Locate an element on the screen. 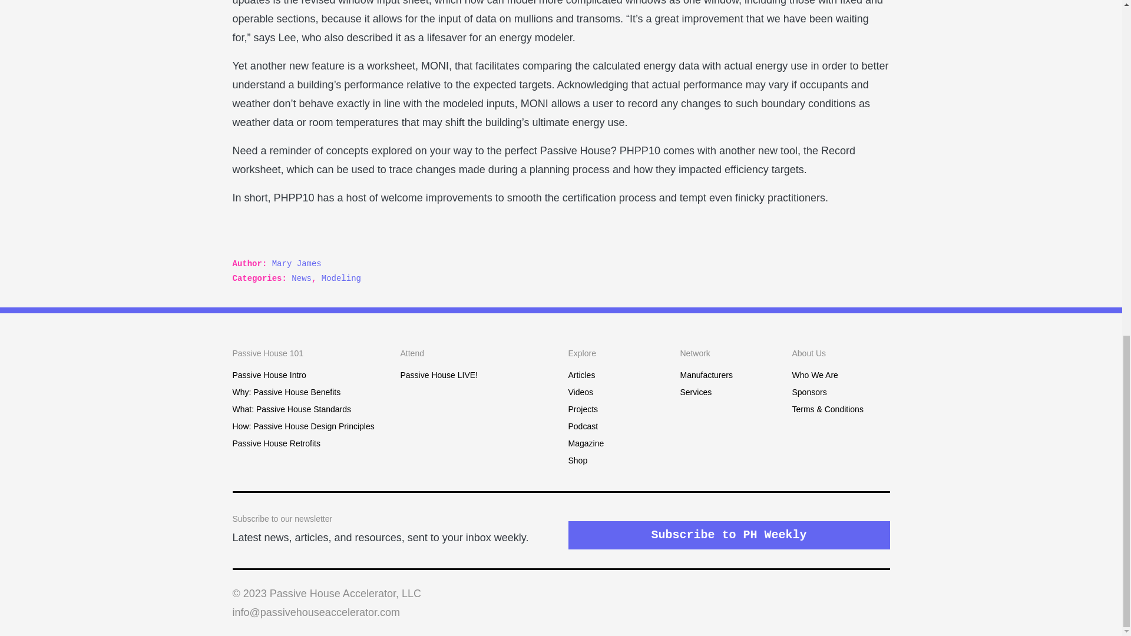 This screenshot has height=636, width=1131. What: Passive House Standards is located at coordinates (291, 409).